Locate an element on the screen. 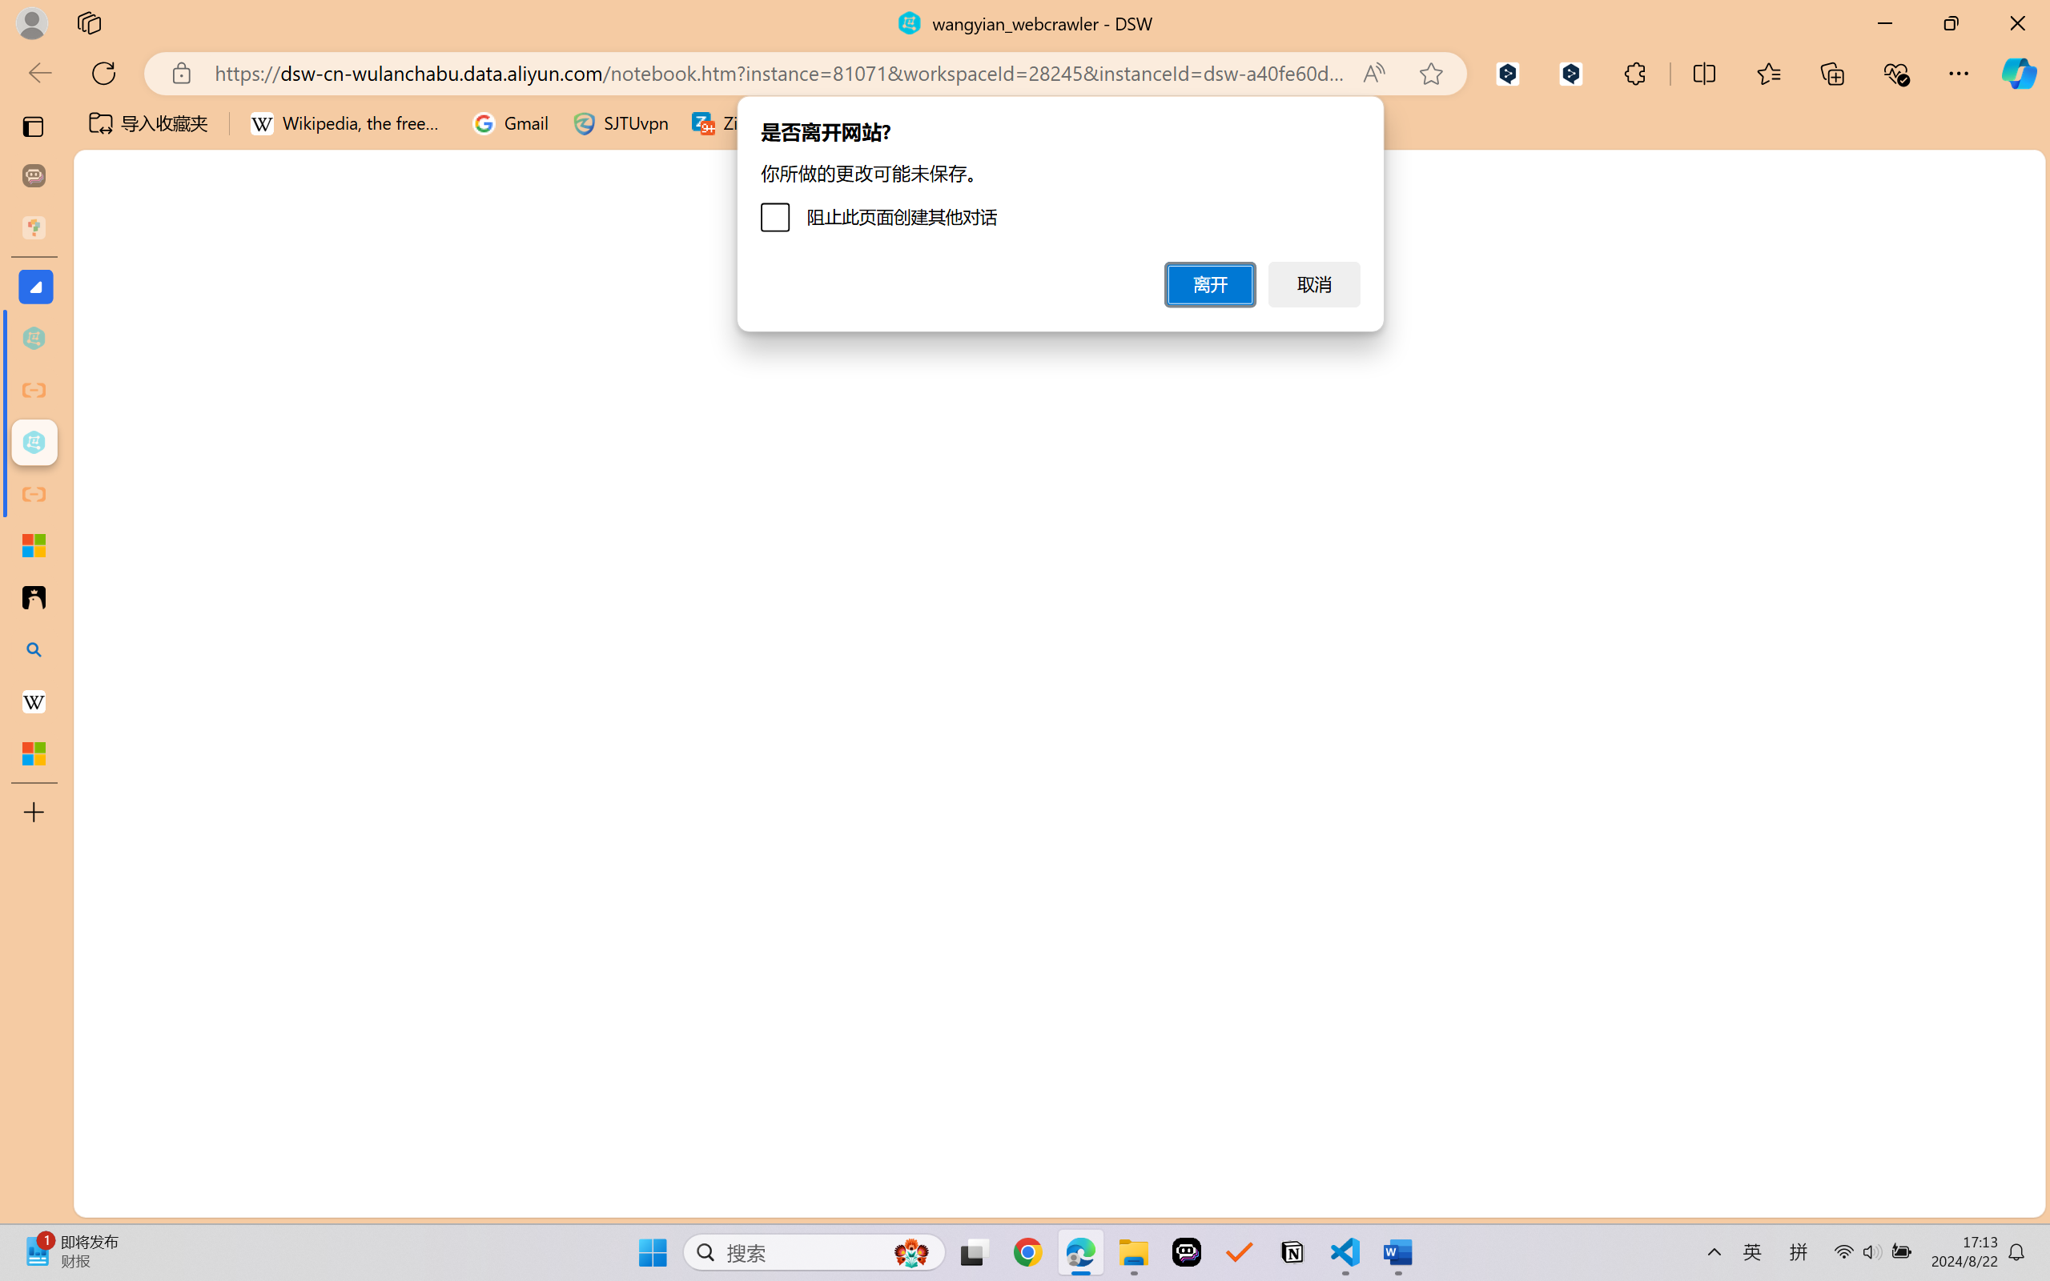  Azerbaijani is located at coordinates (1876, 495).